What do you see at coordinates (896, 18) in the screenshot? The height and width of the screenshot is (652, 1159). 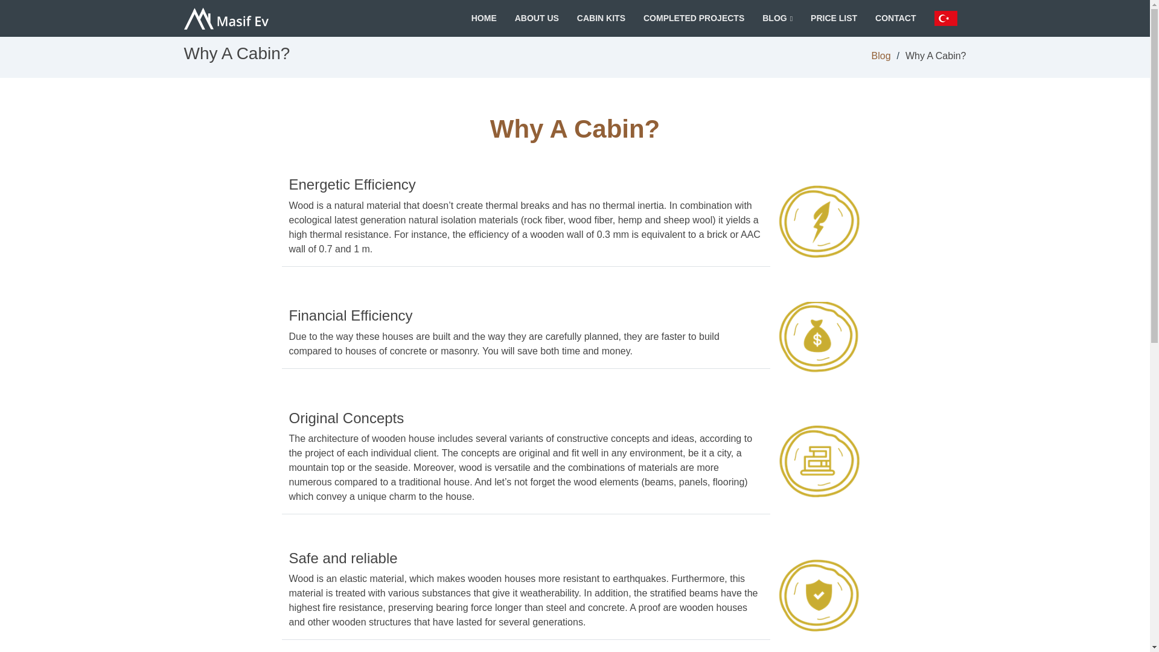 I see `CONTACT` at bounding box center [896, 18].